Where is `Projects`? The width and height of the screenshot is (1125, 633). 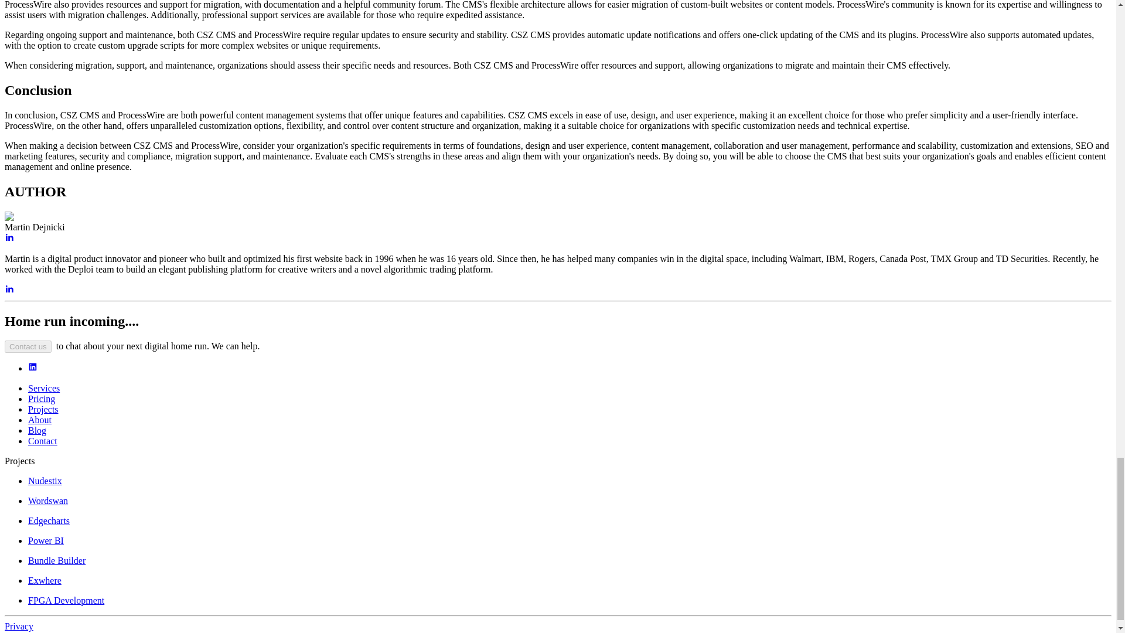 Projects is located at coordinates (43, 409).